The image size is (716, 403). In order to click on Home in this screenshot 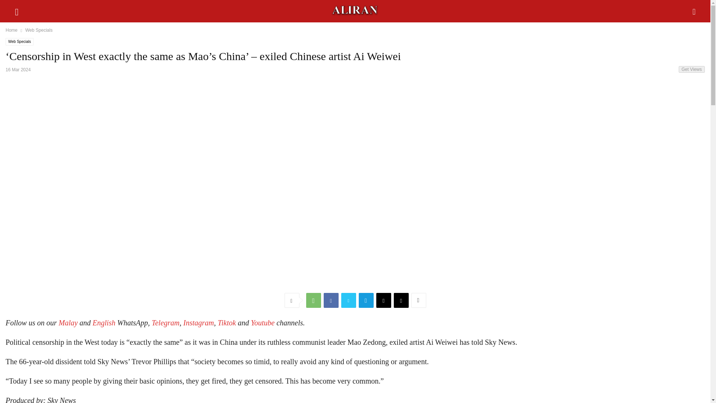, I will do `click(11, 30)`.